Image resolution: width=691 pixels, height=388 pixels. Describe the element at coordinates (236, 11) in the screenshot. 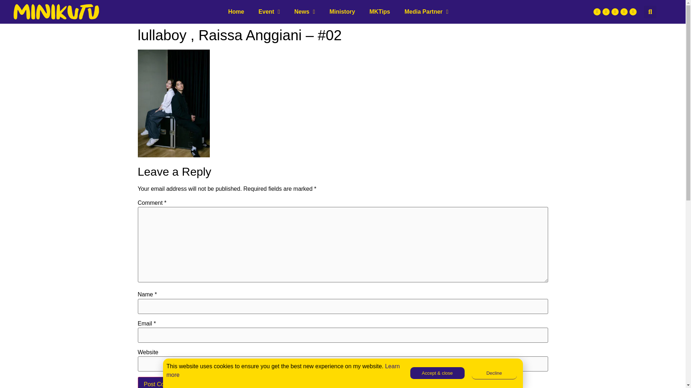

I see `Home` at that location.